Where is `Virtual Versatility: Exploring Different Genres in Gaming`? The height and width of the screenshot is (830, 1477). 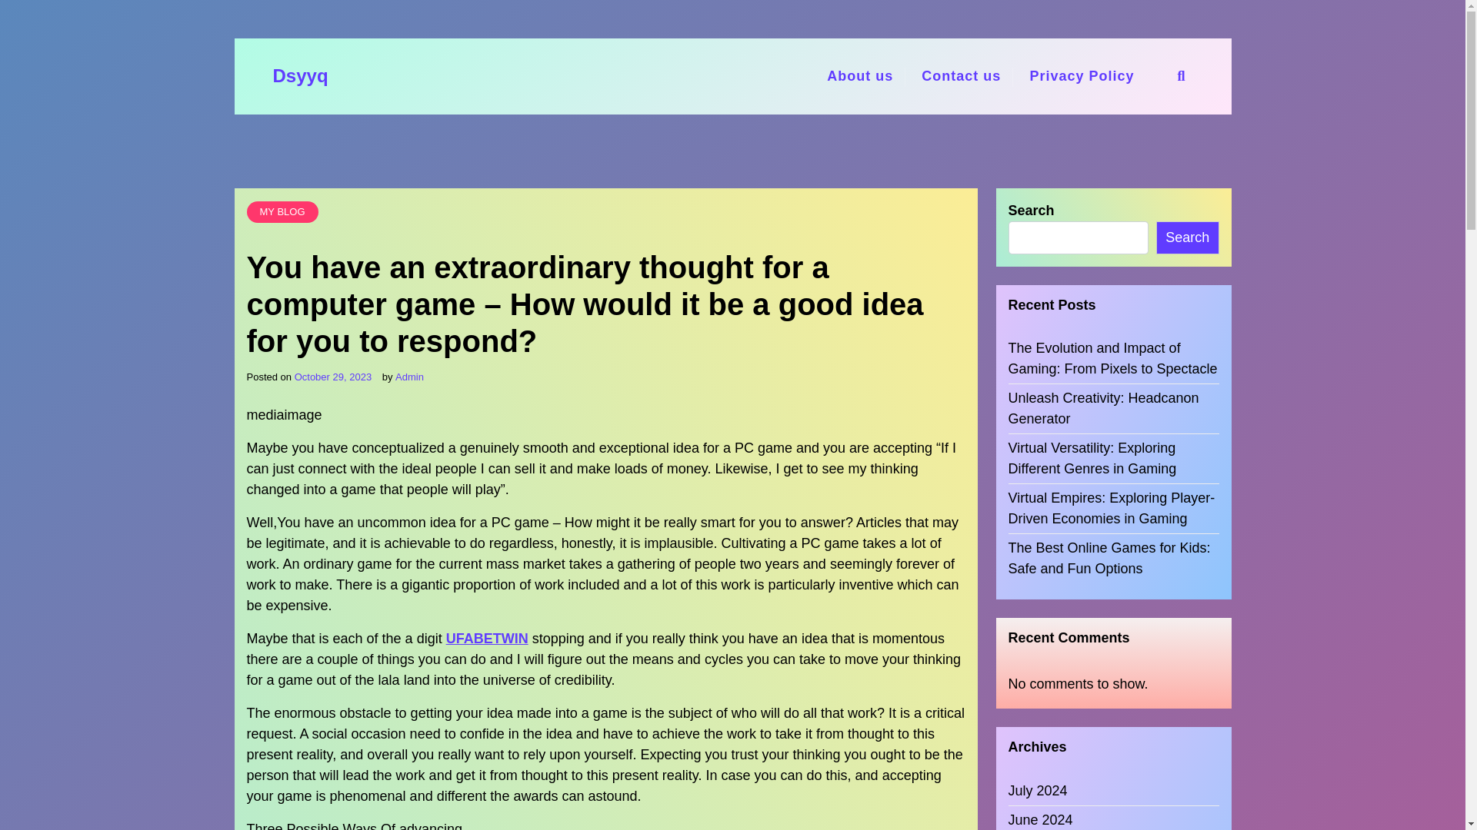 Virtual Versatility: Exploring Different Genres in Gaming is located at coordinates (1112, 459).